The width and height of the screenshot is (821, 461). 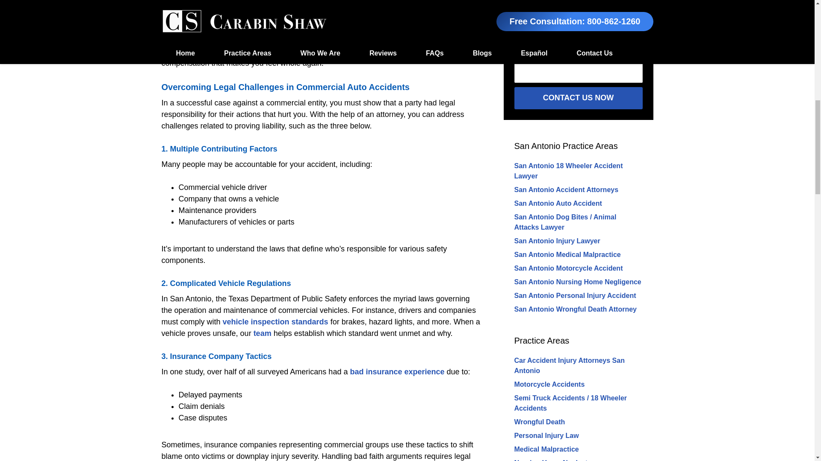 I want to click on San Antonio Injury Lawyer, so click(x=557, y=241).